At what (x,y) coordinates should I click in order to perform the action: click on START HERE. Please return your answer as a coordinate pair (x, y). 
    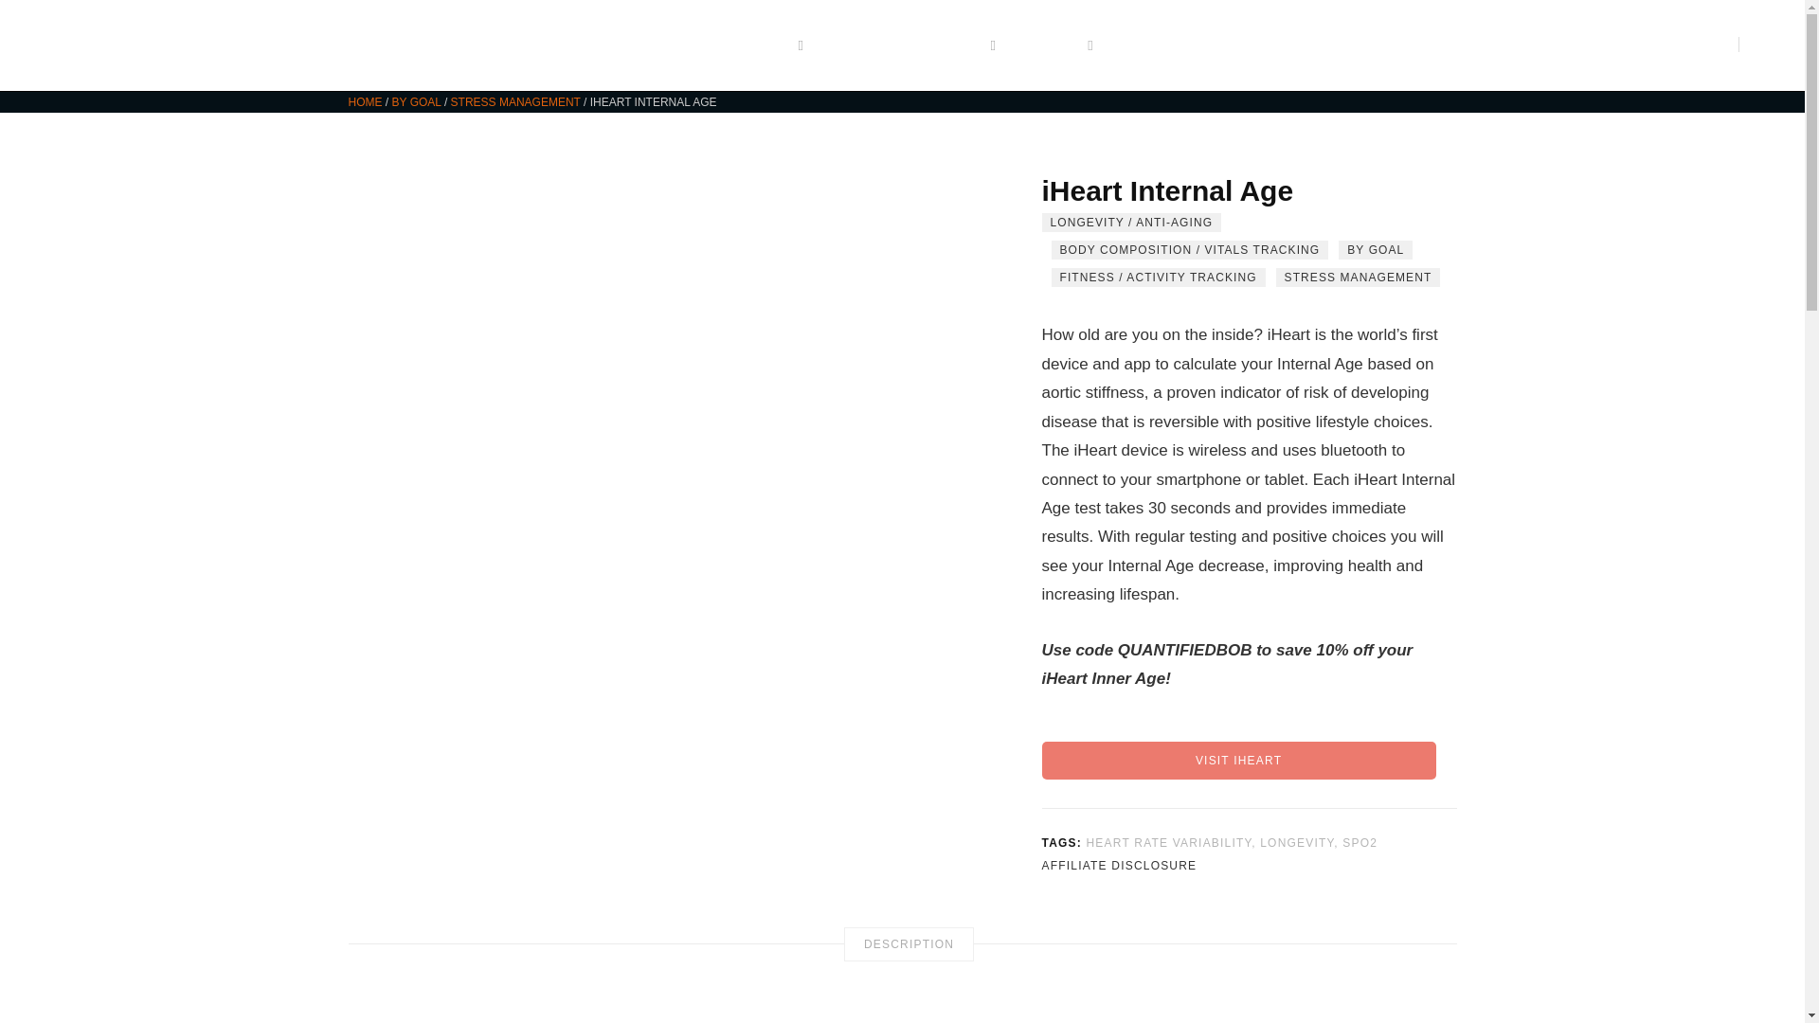
    Looking at the image, I should click on (637, 45).